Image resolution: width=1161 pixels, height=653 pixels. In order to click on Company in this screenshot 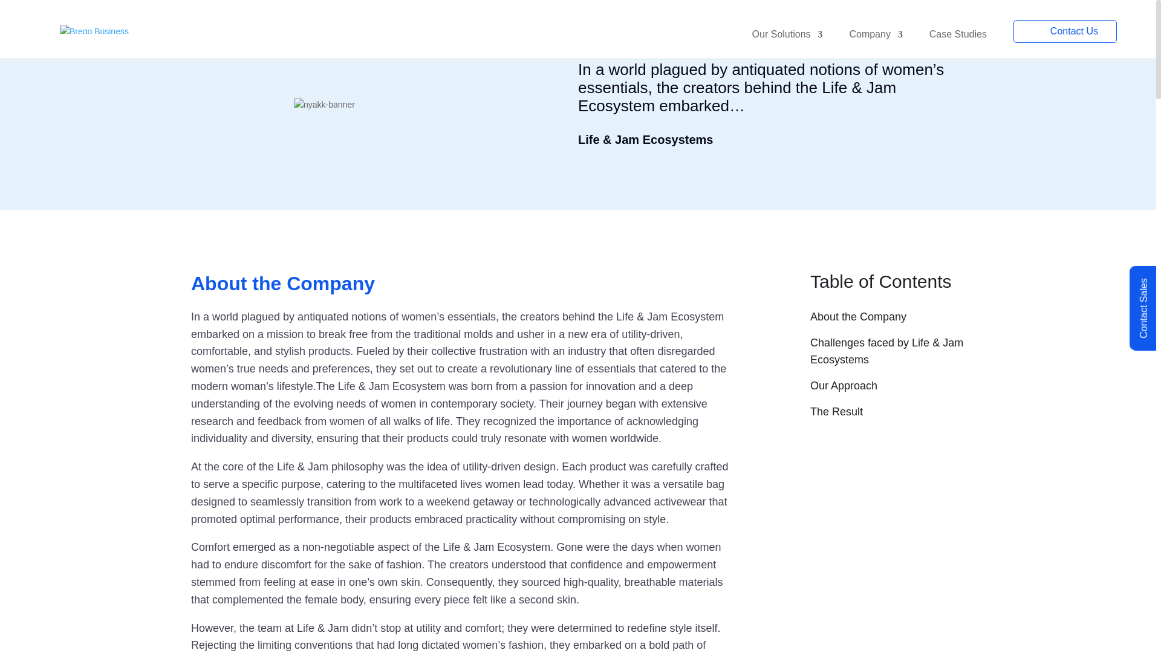, I will do `click(875, 44)`.